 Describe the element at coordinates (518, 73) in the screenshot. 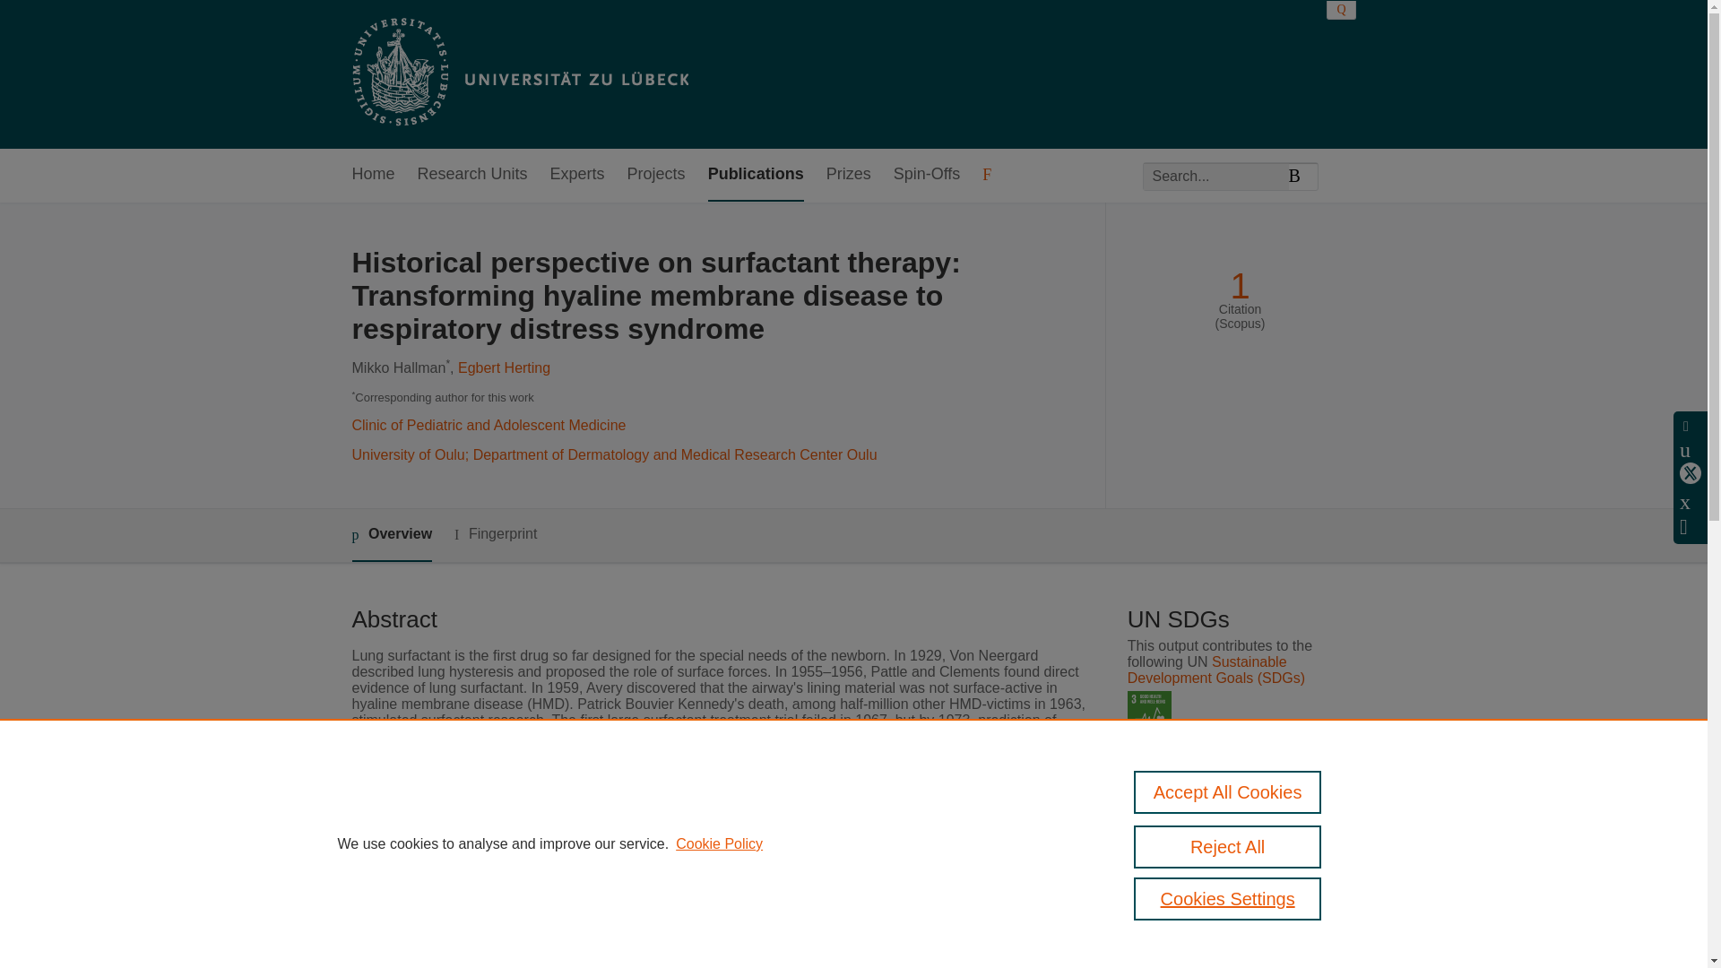

I see `University of Luebeck Home` at that location.